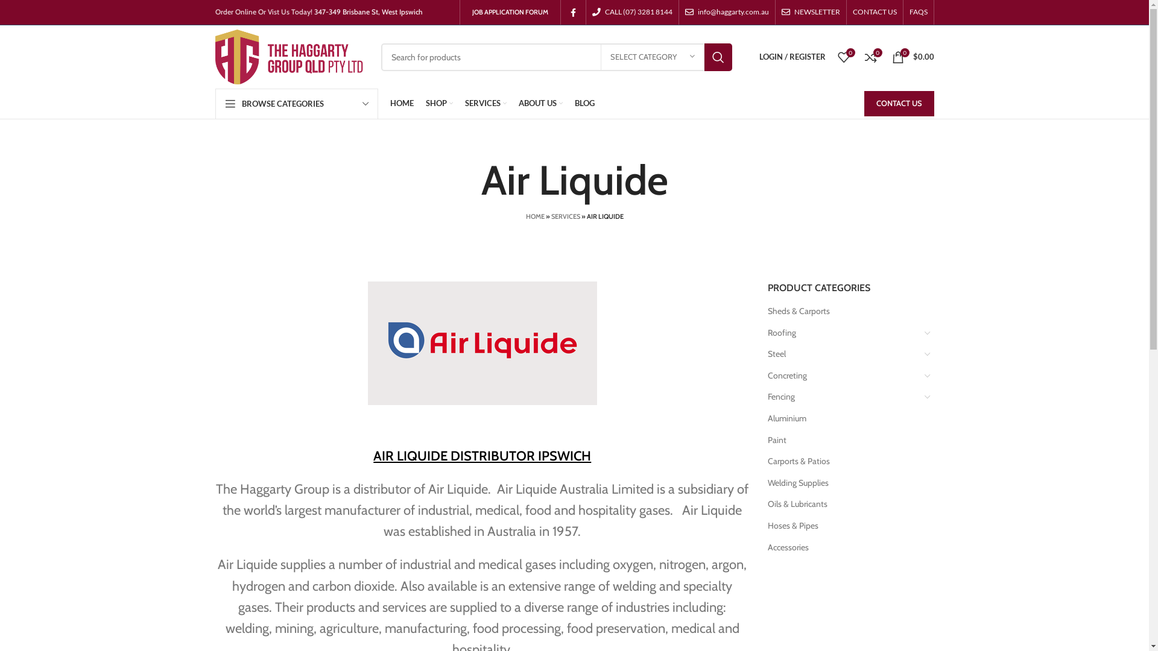 The image size is (1158, 651). Describe the element at coordinates (557, 57) in the screenshot. I see `Search for products` at that location.